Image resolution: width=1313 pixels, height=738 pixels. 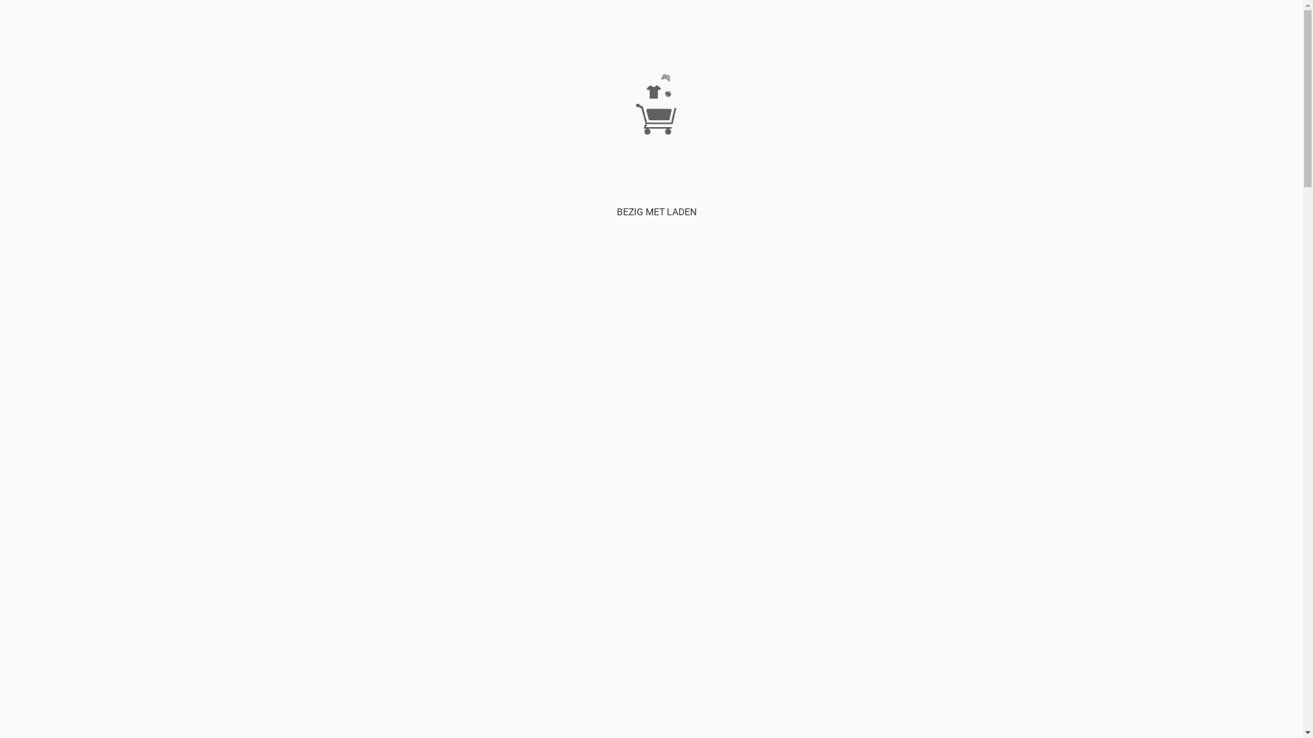 I want to click on Home, so click(x=692, y=51).